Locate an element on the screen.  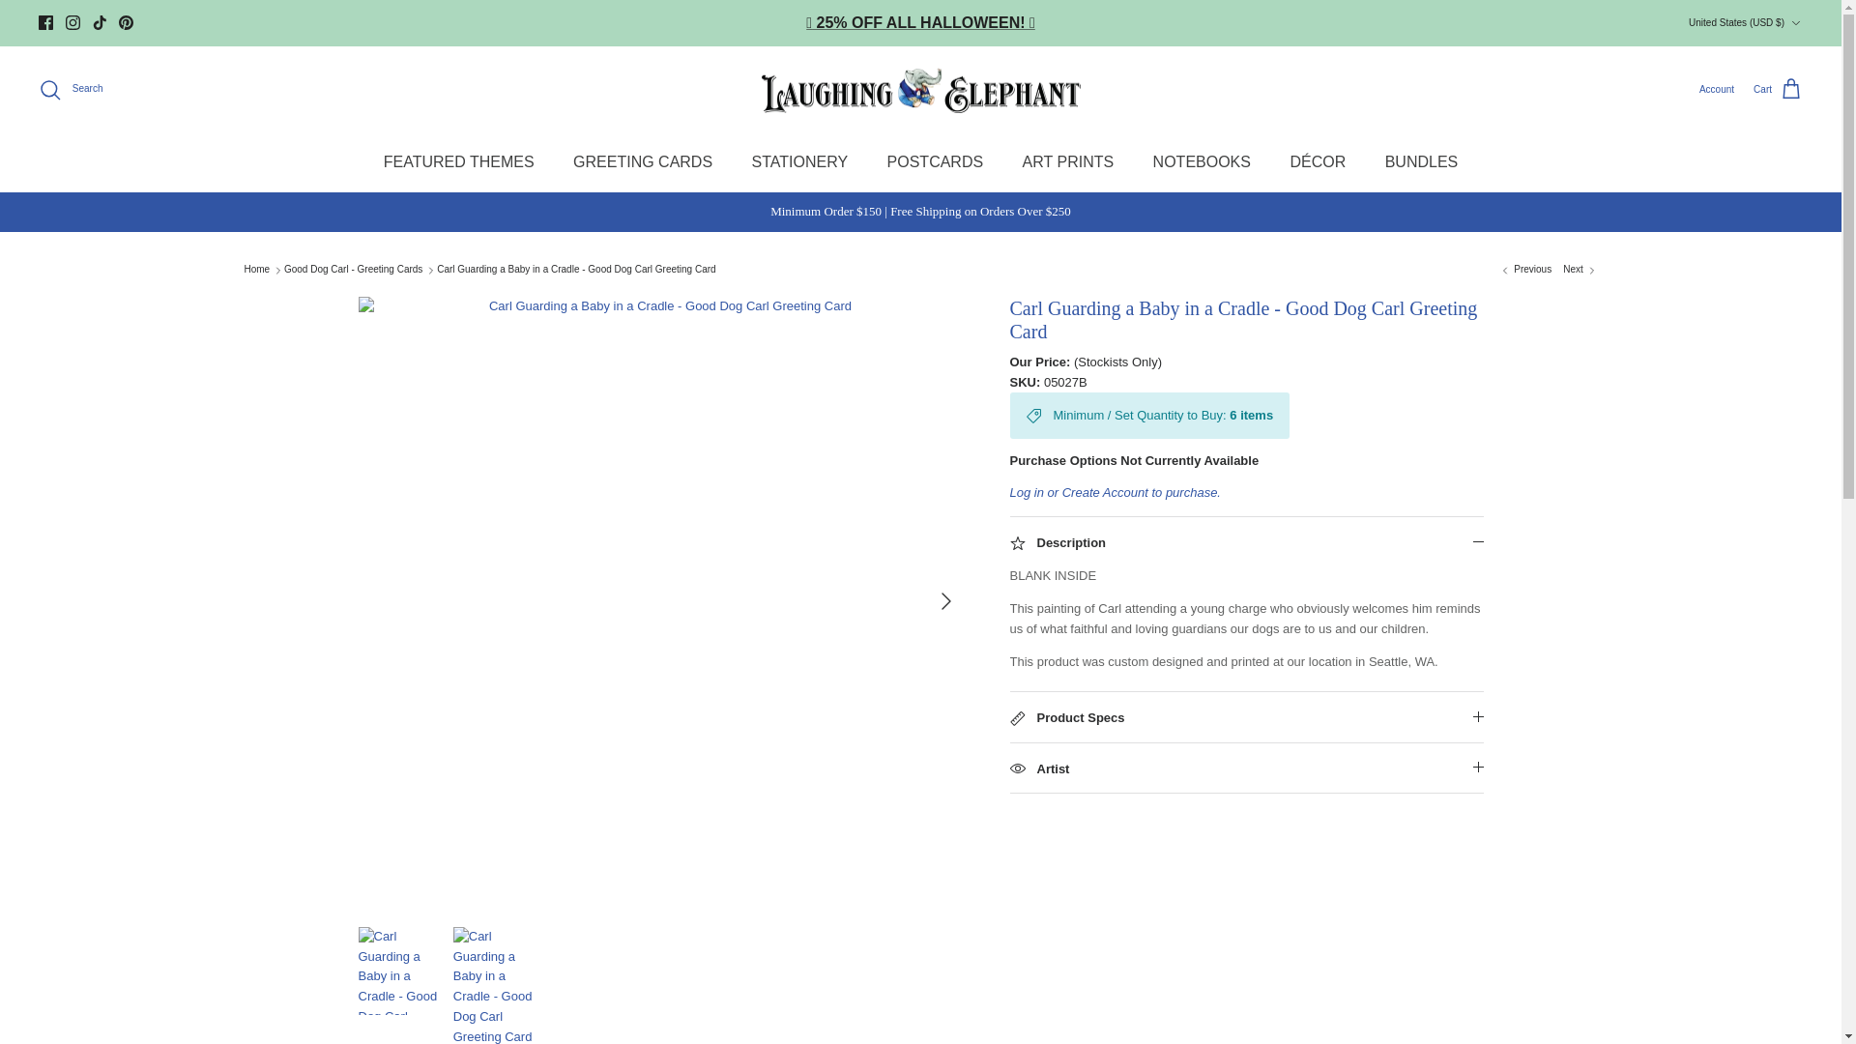
Down is located at coordinates (1795, 23).